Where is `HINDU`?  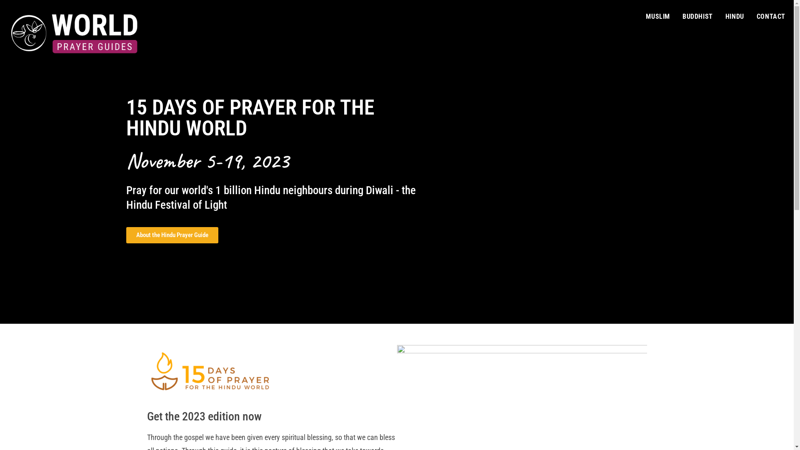
HINDU is located at coordinates (735, 17).